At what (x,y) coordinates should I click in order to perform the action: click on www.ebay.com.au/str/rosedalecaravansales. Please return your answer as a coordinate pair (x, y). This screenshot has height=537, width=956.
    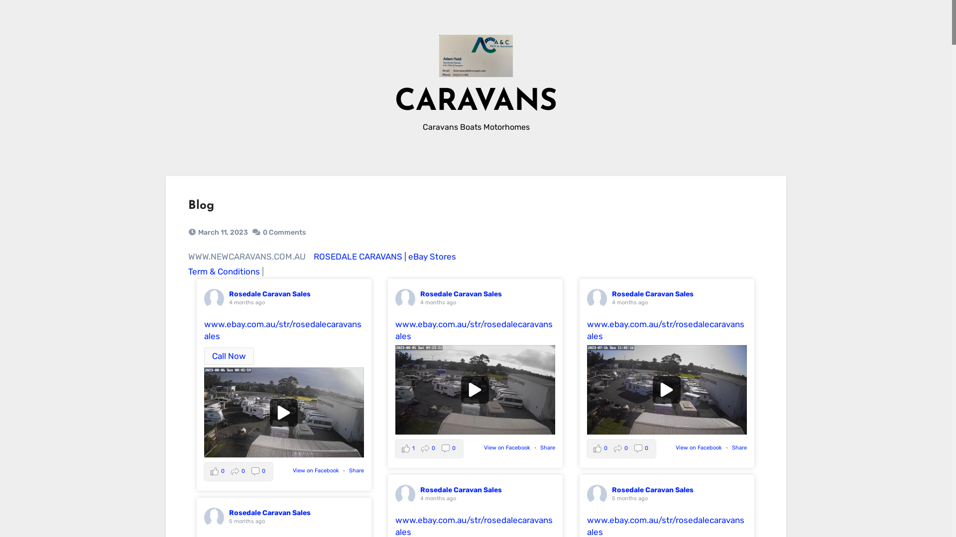
    Looking at the image, I should click on (474, 330).